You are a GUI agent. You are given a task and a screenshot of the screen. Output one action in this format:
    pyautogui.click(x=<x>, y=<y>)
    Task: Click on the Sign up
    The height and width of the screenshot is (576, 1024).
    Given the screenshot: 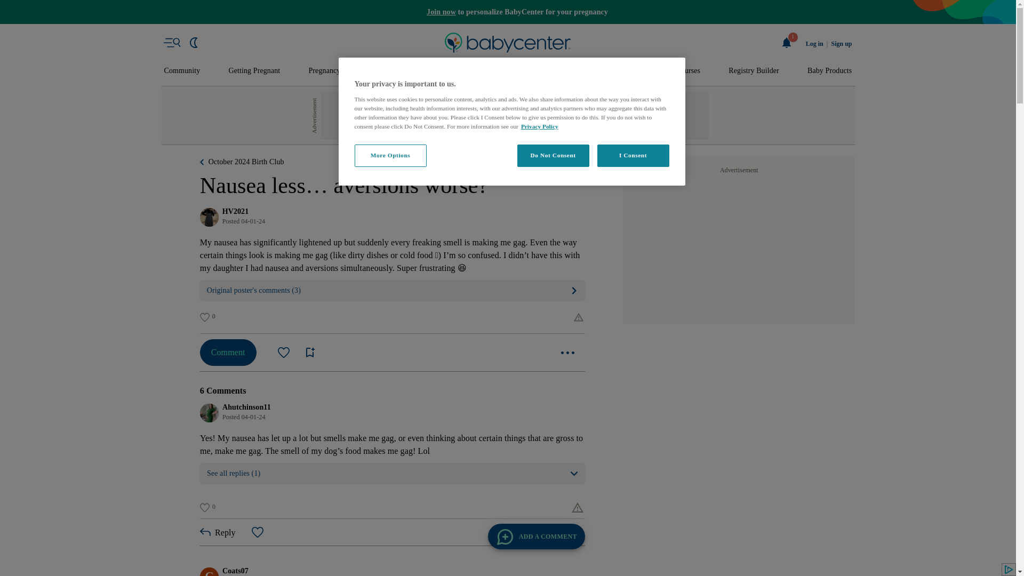 What is the action you would take?
    pyautogui.click(x=841, y=44)
    